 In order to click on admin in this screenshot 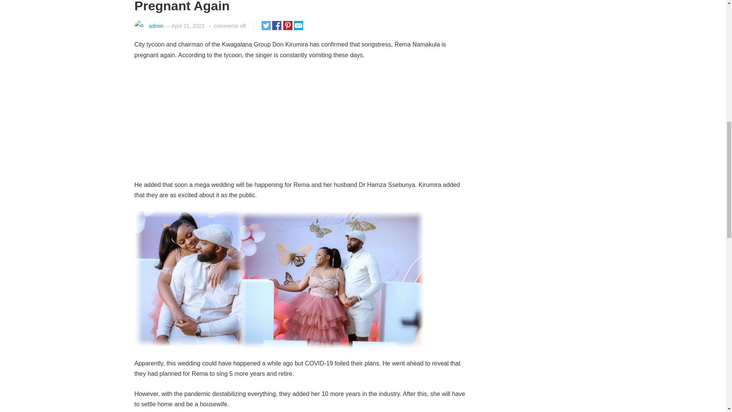, I will do `click(156, 26)`.